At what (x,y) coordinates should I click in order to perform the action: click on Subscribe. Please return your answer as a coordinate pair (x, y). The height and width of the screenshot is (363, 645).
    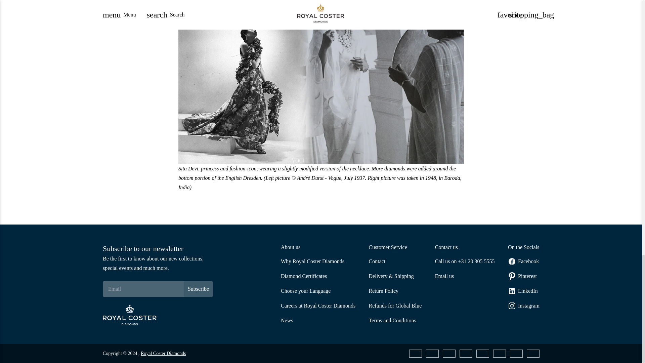
    Looking at the image, I should click on (198, 289).